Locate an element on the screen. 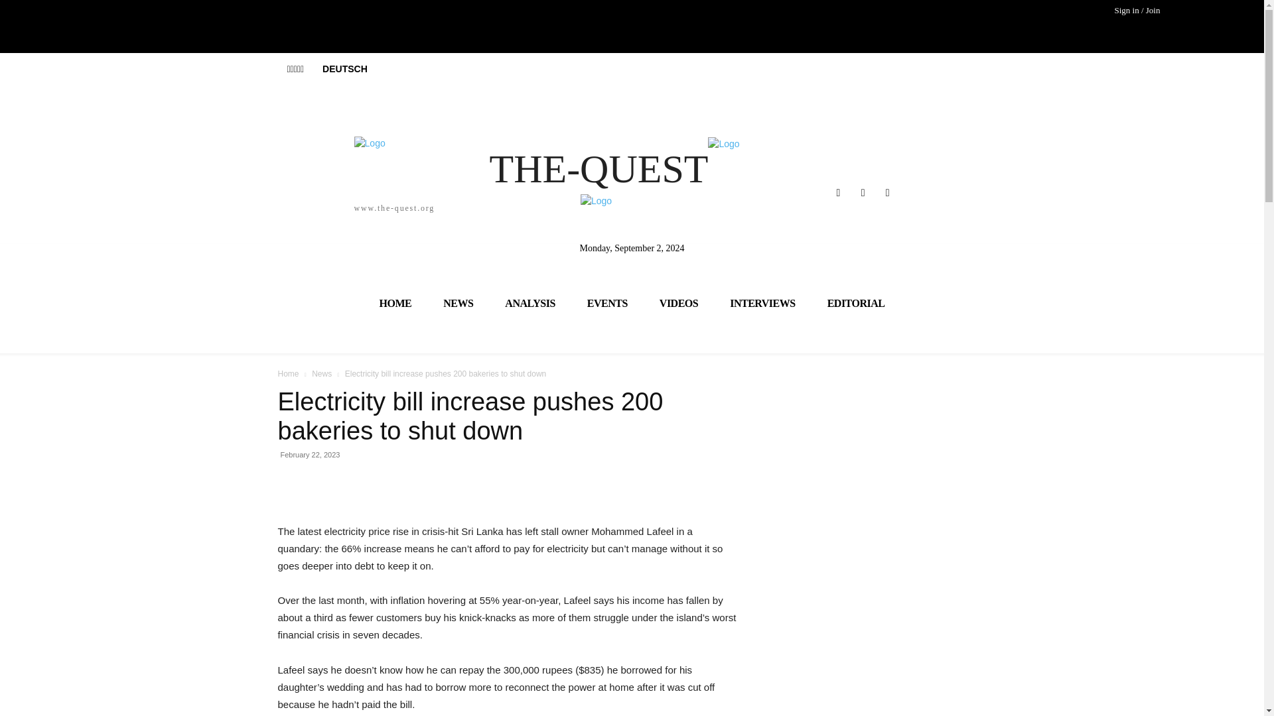 The image size is (1274, 716). EVENTS is located at coordinates (606, 302).